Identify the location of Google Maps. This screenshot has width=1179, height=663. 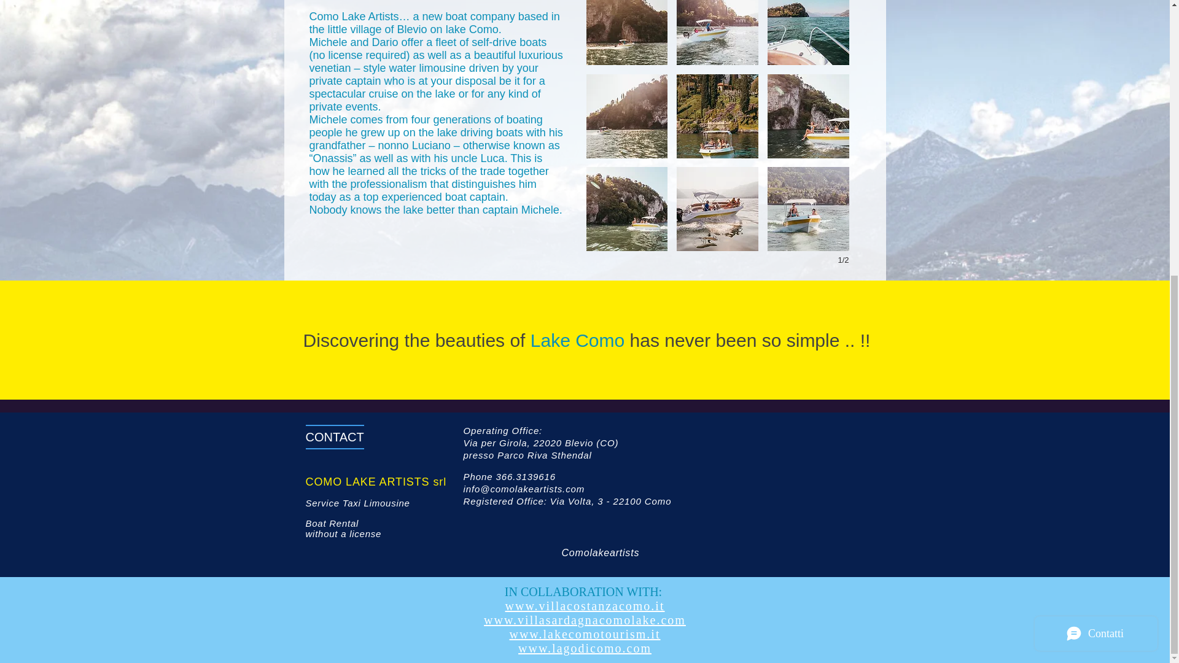
(772, 481).